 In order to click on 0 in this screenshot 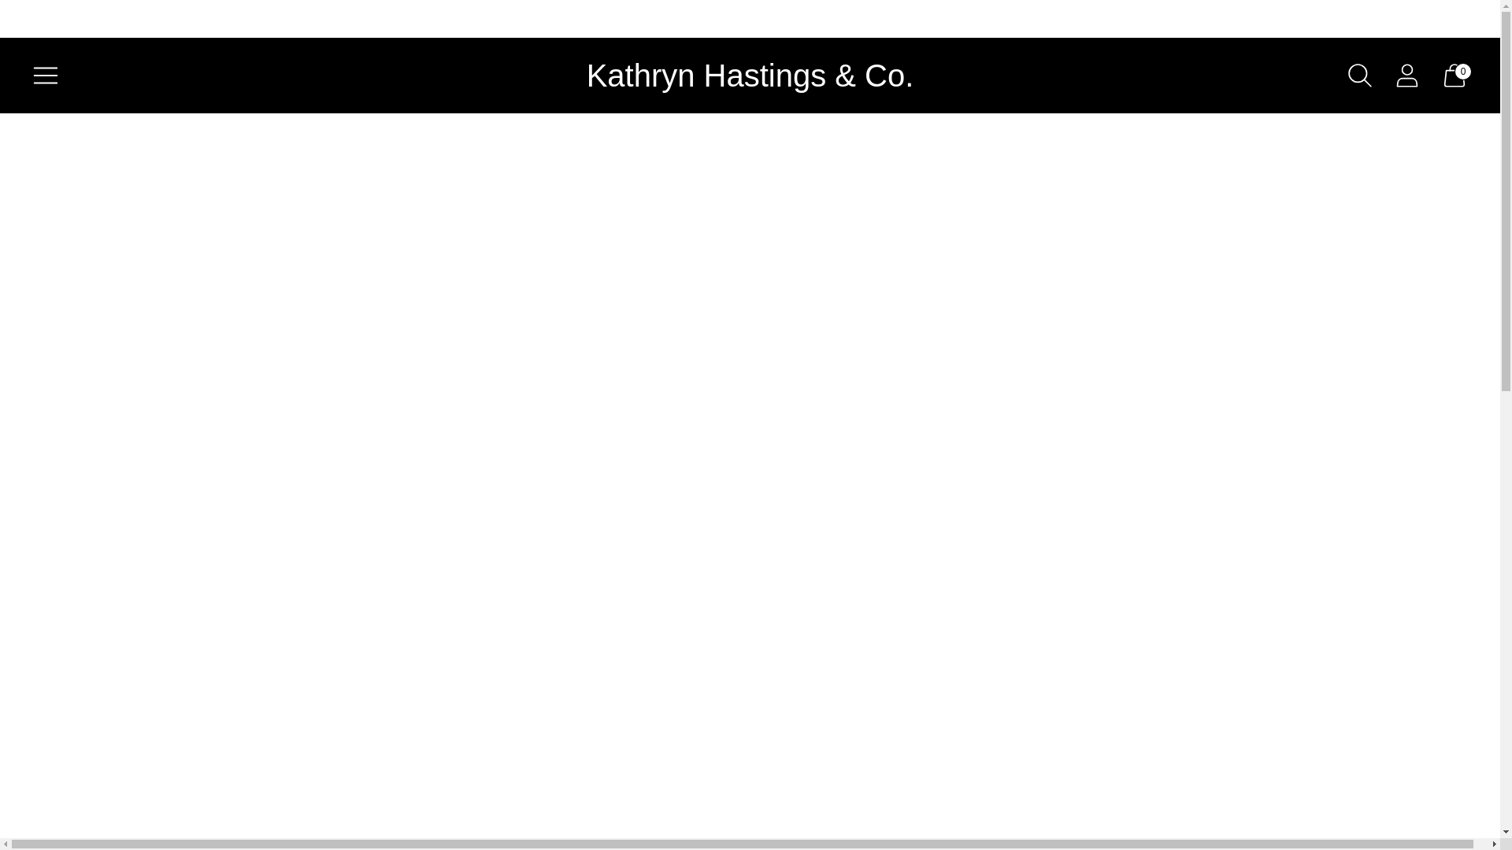, I will do `click(1454, 76)`.